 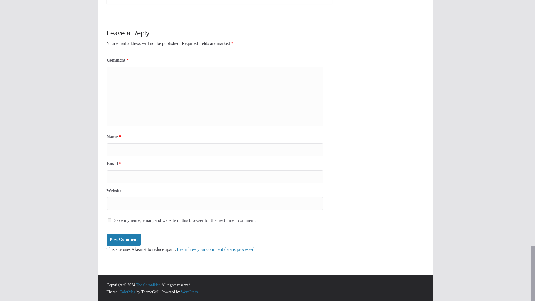 I want to click on Post Comment, so click(x=123, y=240).